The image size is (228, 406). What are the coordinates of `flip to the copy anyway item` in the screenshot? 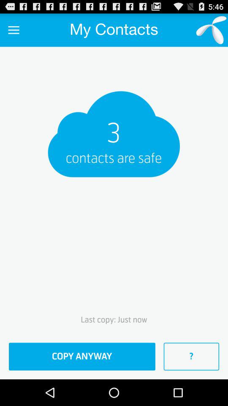 It's located at (82, 357).